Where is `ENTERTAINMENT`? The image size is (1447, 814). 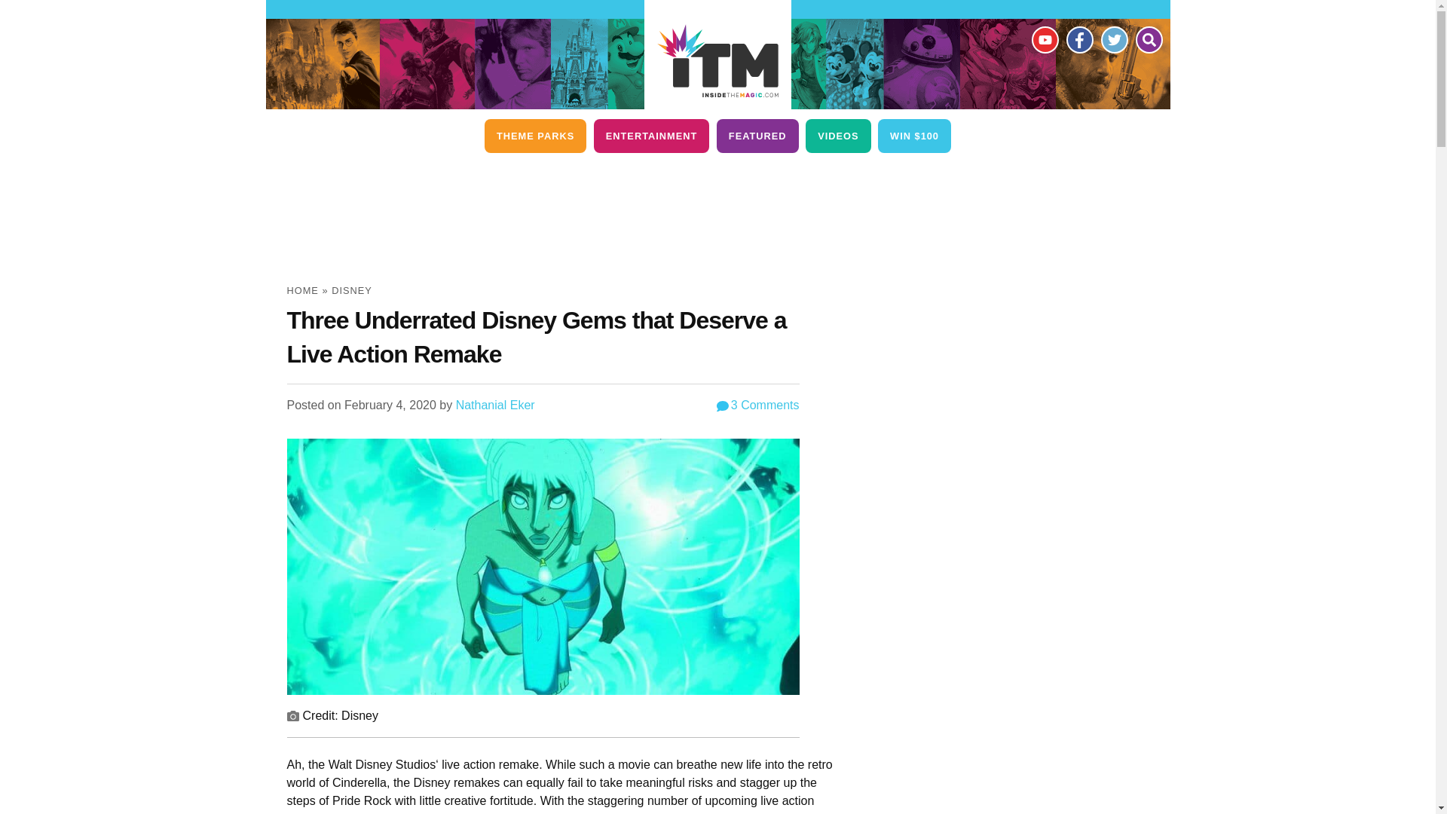 ENTERTAINMENT is located at coordinates (651, 136).